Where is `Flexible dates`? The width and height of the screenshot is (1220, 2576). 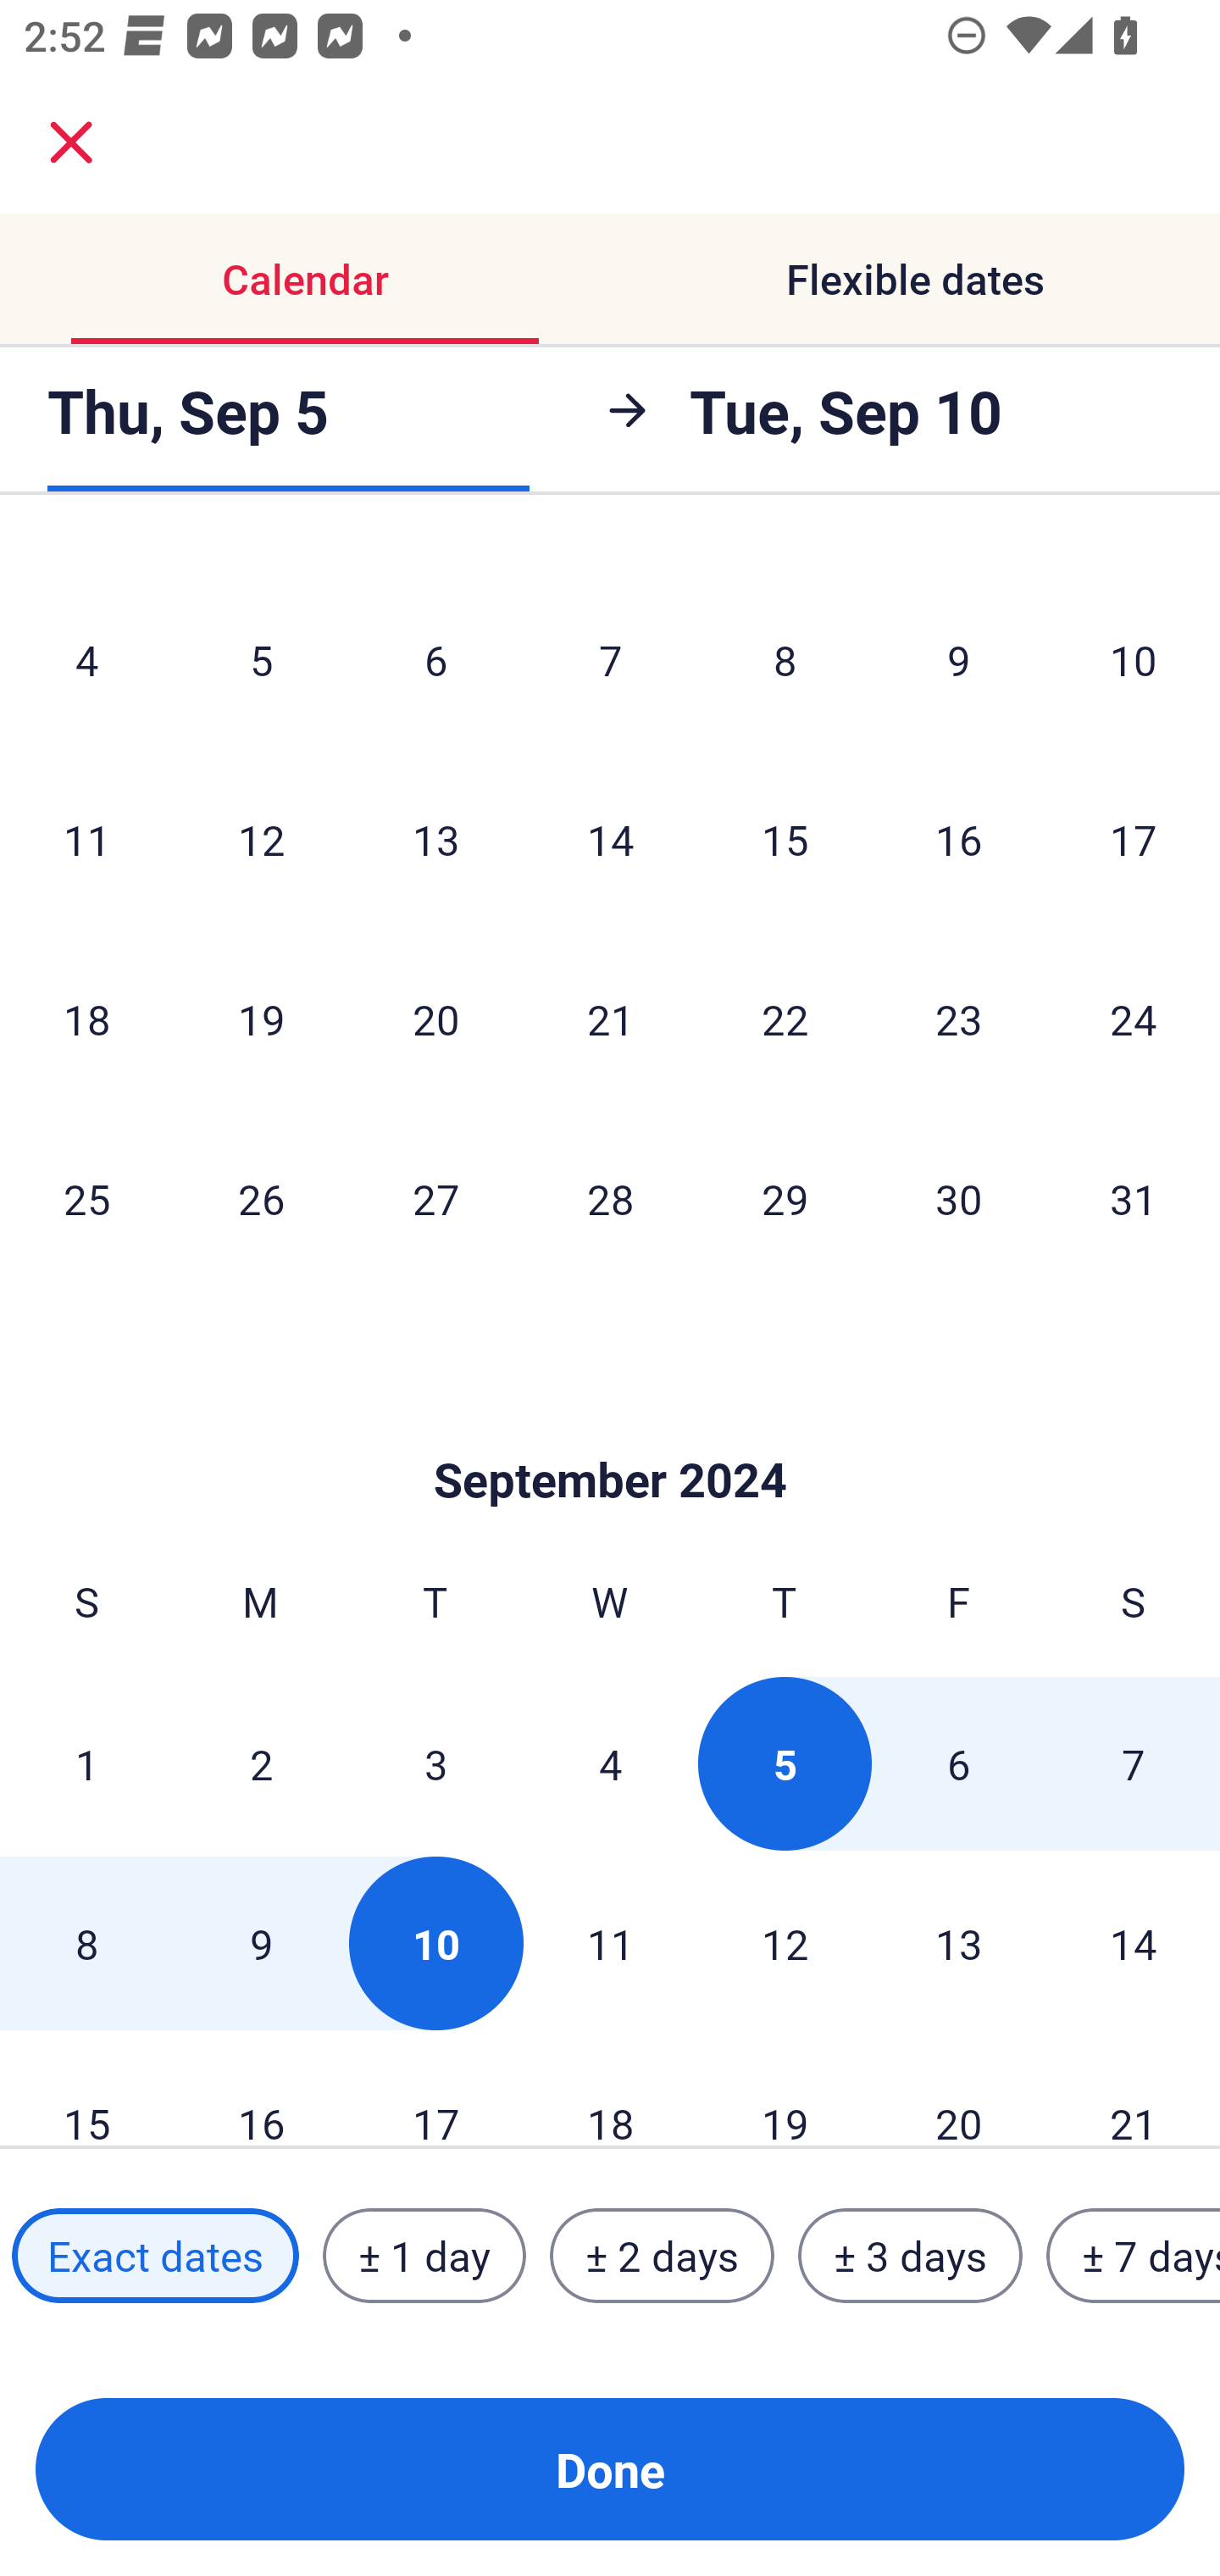
Flexible dates is located at coordinates (915, 280).